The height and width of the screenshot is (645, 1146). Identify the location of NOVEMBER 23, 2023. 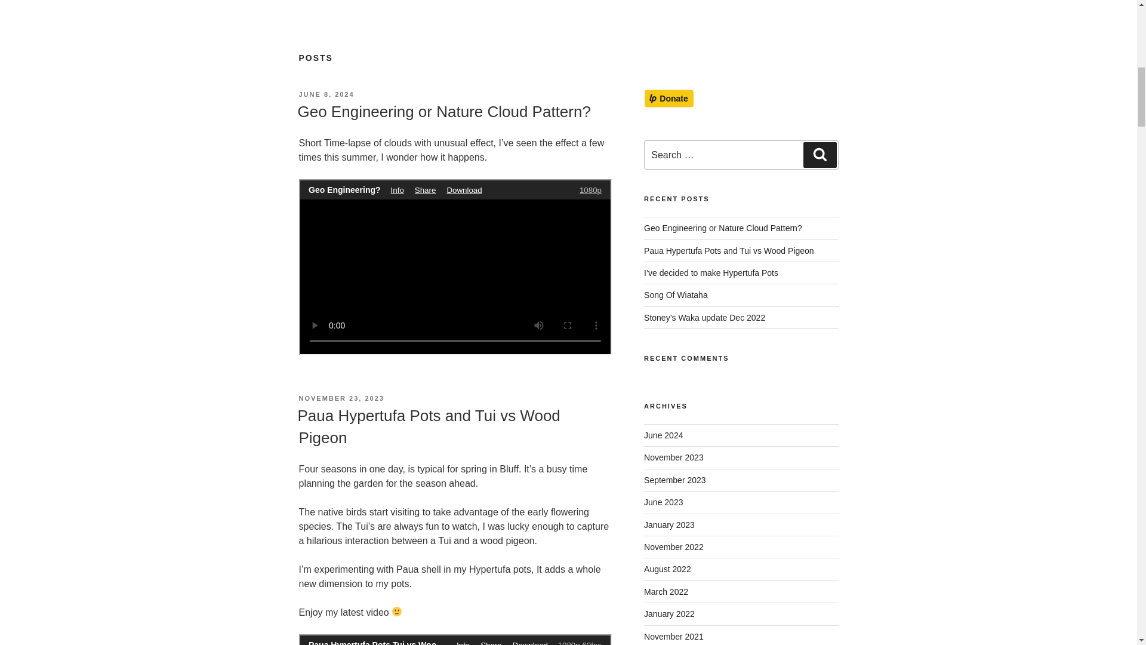
(341, 398).